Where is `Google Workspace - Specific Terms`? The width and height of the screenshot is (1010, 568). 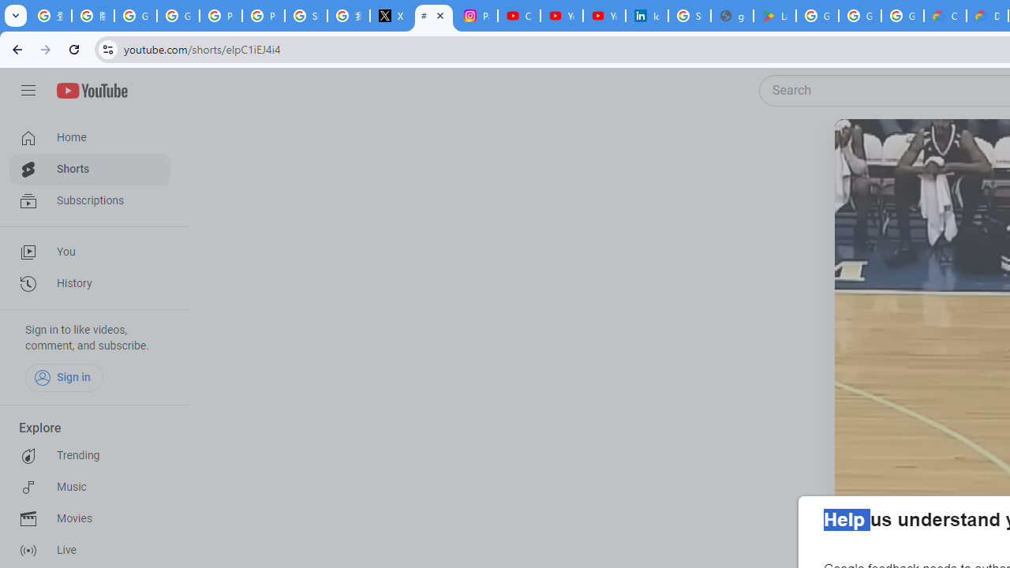
Google Workspace - Specific Terms is located at coordinates (903, 16).